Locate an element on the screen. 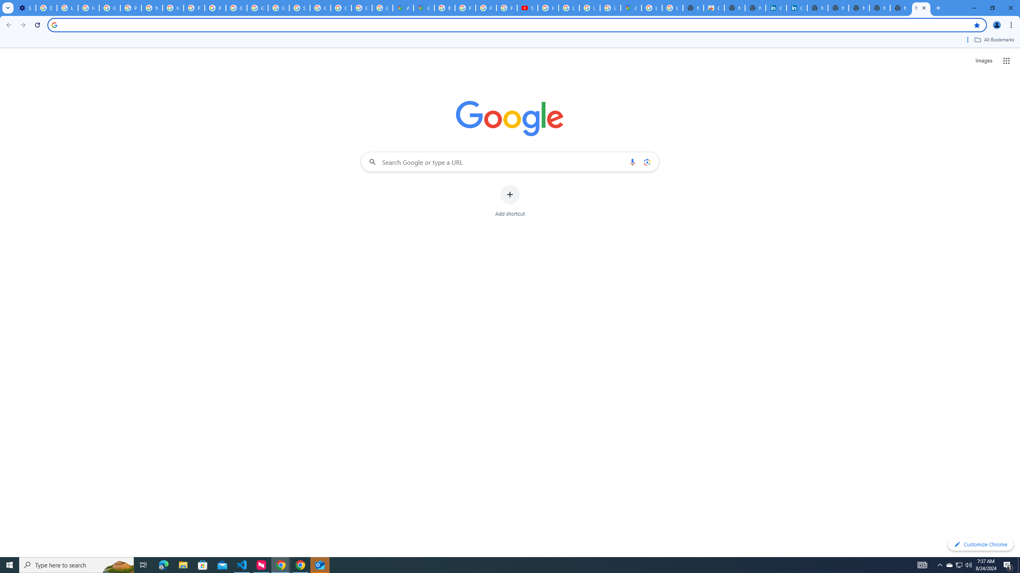  Chrome Web Store is located at coordinates (714, 8).